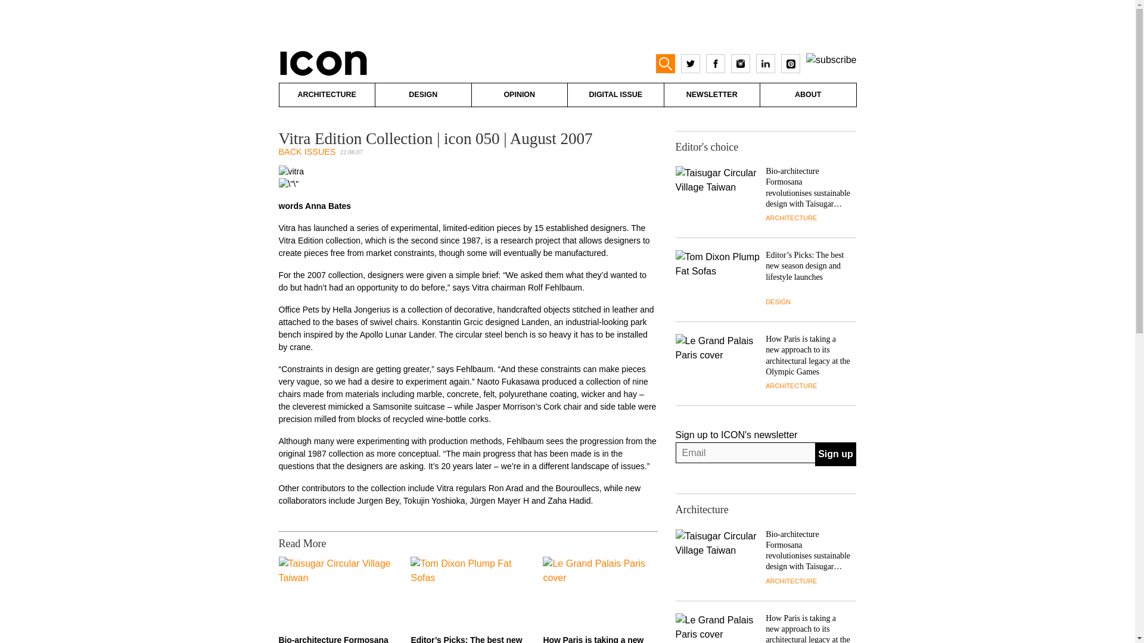 This screenshot has height=643, width=1144. Describe the element at coordinates (808, 95) in the screenshot. I see `ABOUT` at that location.